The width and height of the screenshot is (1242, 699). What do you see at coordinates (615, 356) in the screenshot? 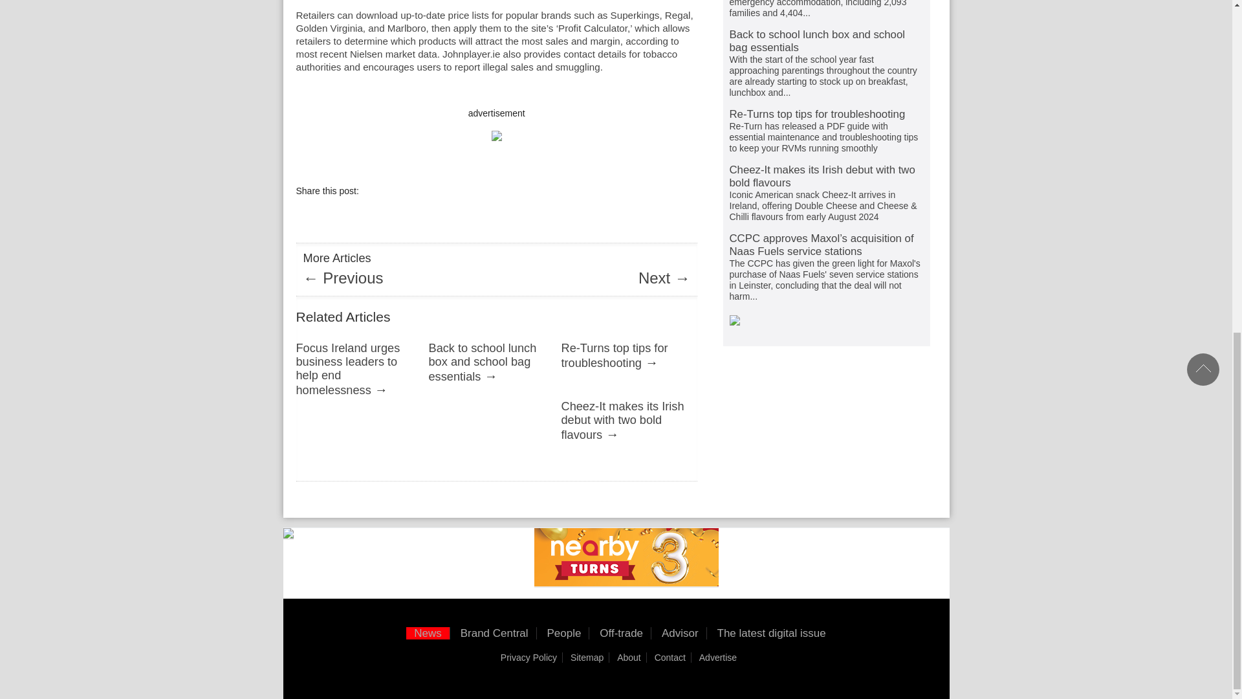
I see `Re-Turns top tips for troubleshooting` at bounding box center [615, 356].